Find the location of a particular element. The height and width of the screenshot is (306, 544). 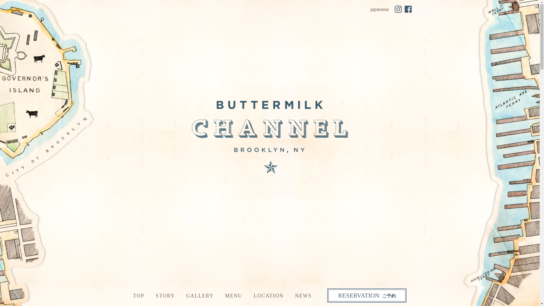

LOCATION is located at coordinates (268, 296).